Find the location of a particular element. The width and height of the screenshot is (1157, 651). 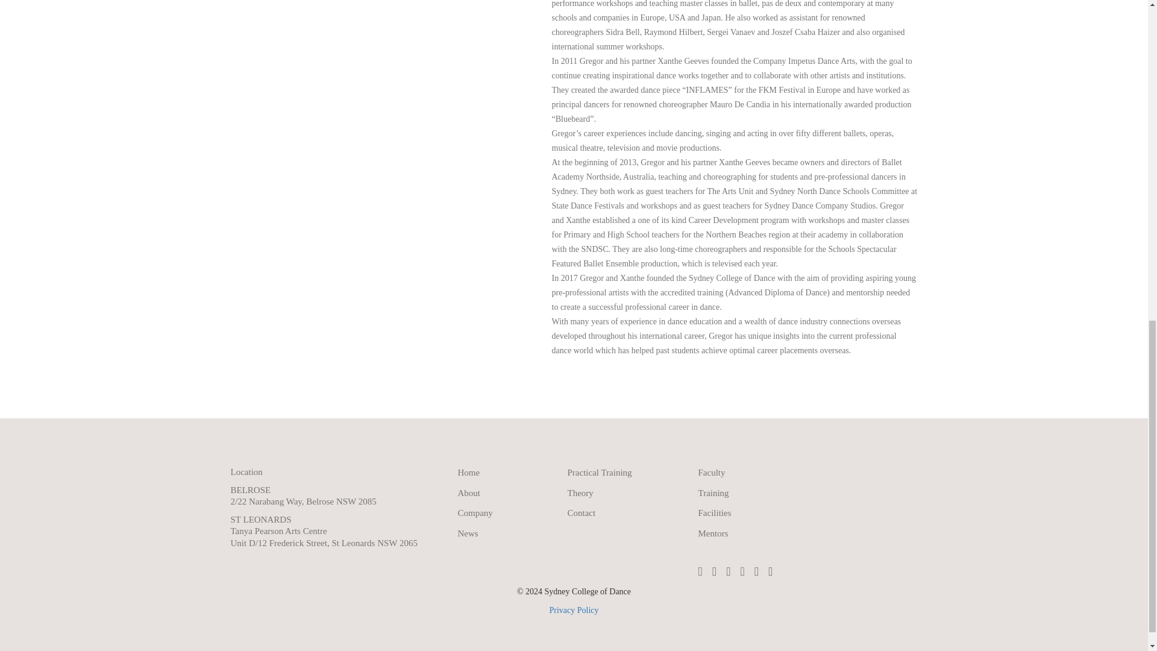

Theory is located at coordinates (580, 493).